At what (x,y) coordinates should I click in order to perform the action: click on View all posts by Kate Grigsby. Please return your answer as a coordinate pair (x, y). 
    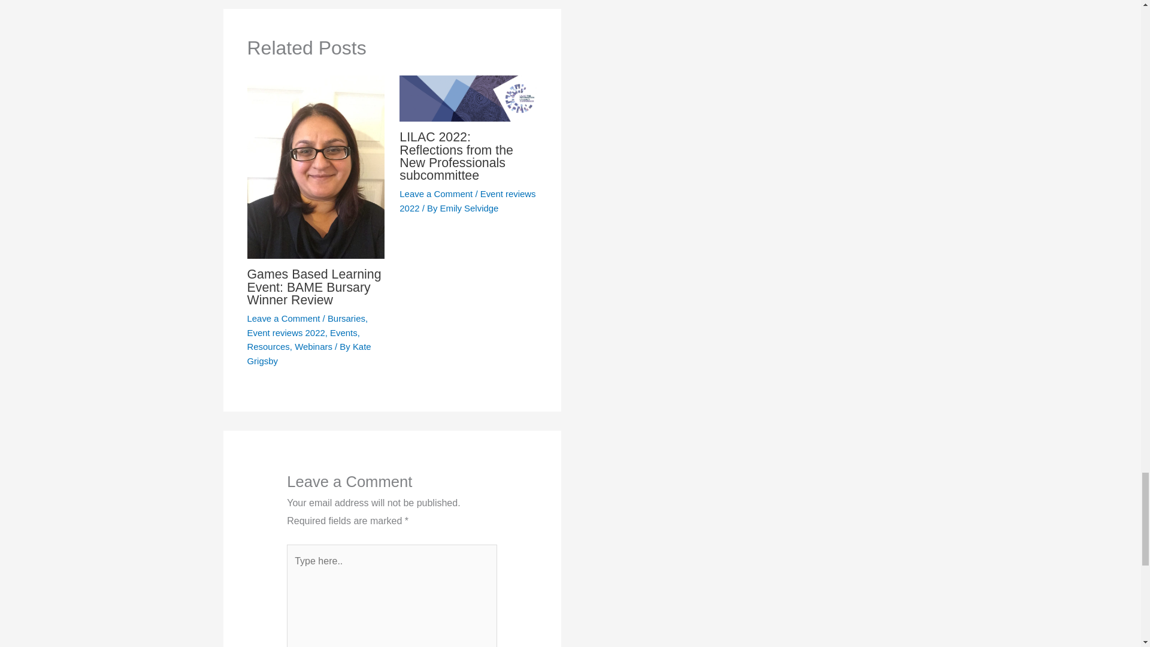
    Looking at the image, I should click on (308, 353).